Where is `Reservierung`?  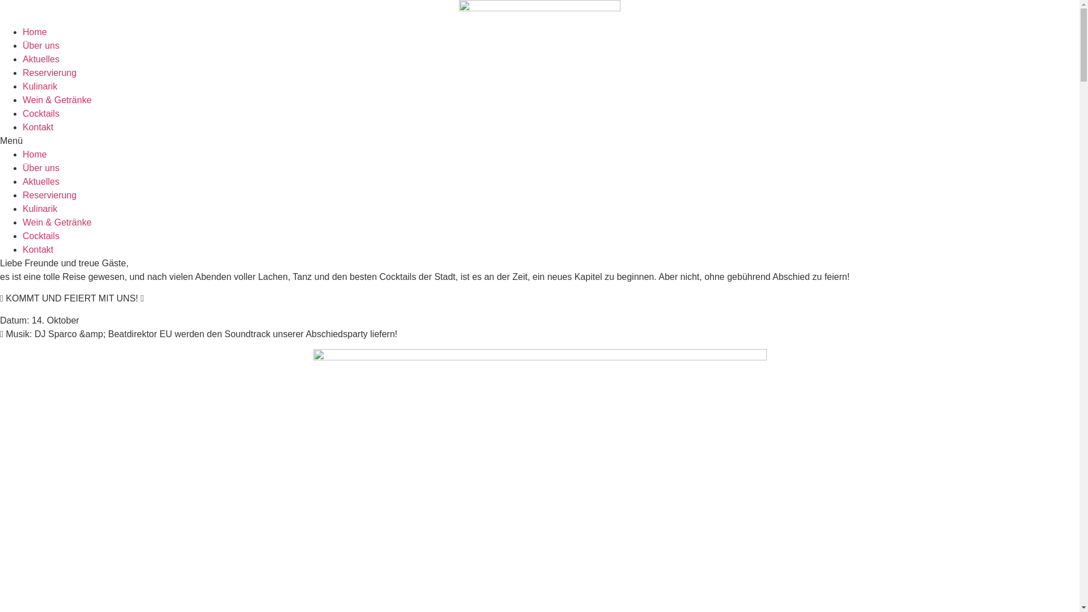
Reservierung is located at coordinates (50, 195).